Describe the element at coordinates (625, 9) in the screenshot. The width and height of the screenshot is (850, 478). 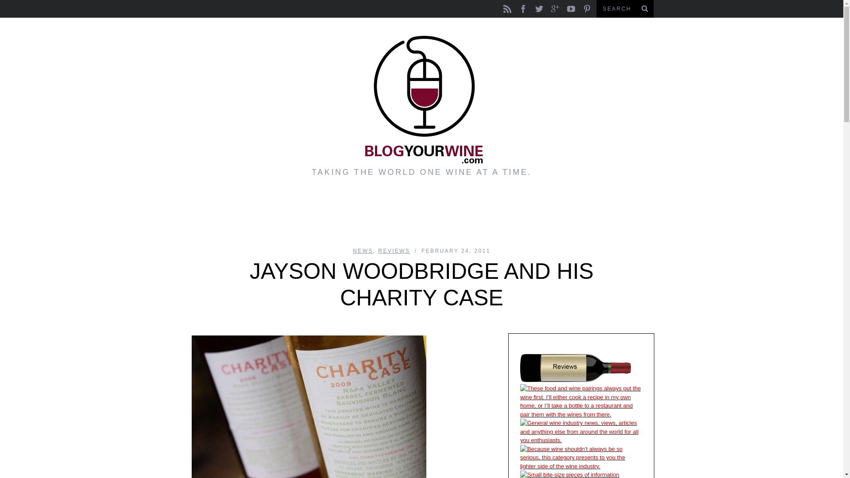
I see `Search` at that location.